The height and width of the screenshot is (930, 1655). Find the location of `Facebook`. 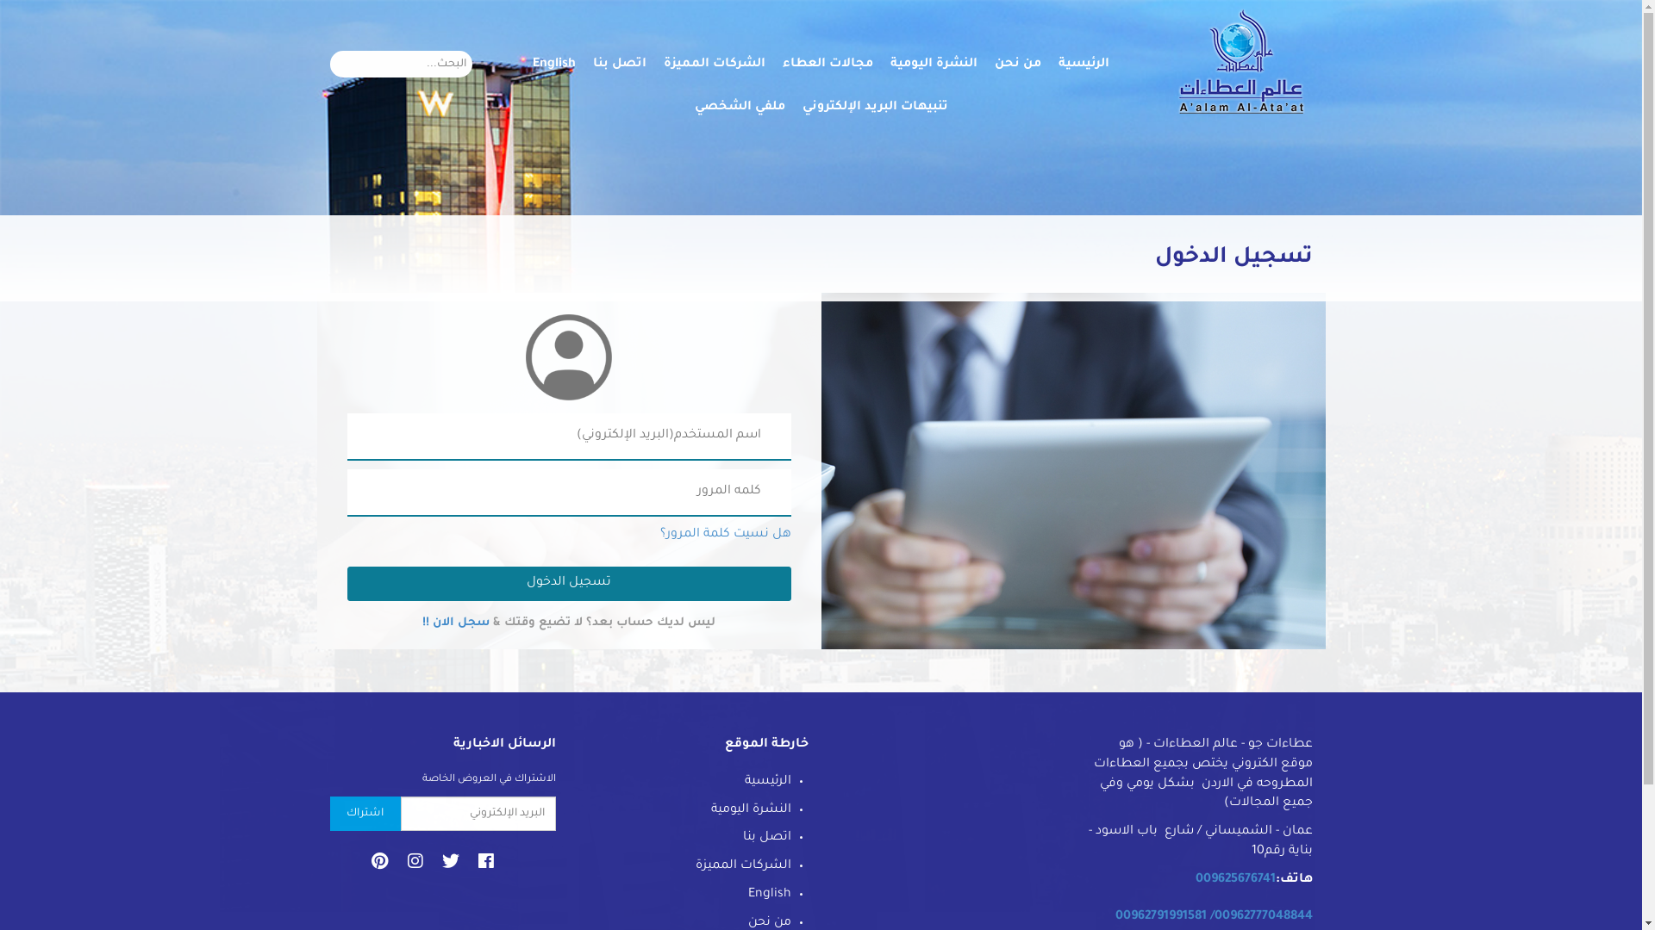

Facebook is located at coordinates (486, 870).